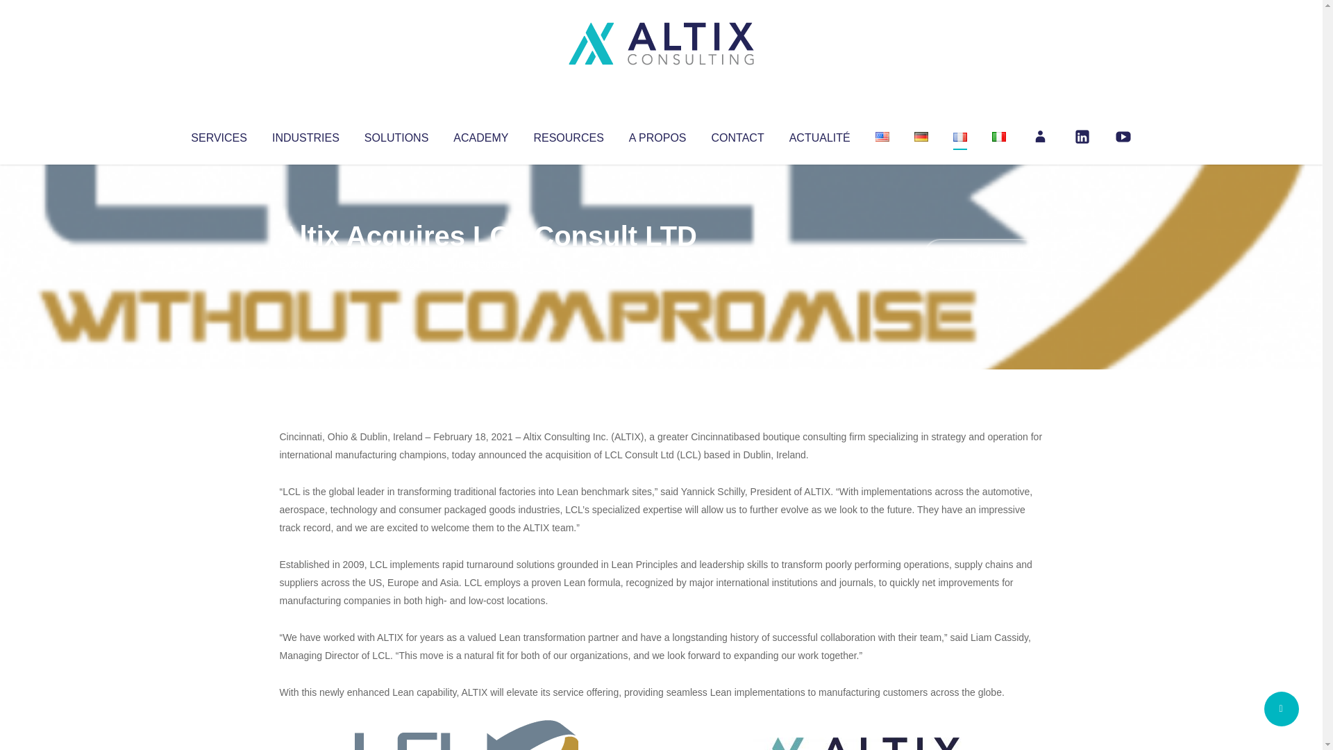  Describe the element at coordinates (657, 135) in the screenshot. I see `A PROPOS` at that location.